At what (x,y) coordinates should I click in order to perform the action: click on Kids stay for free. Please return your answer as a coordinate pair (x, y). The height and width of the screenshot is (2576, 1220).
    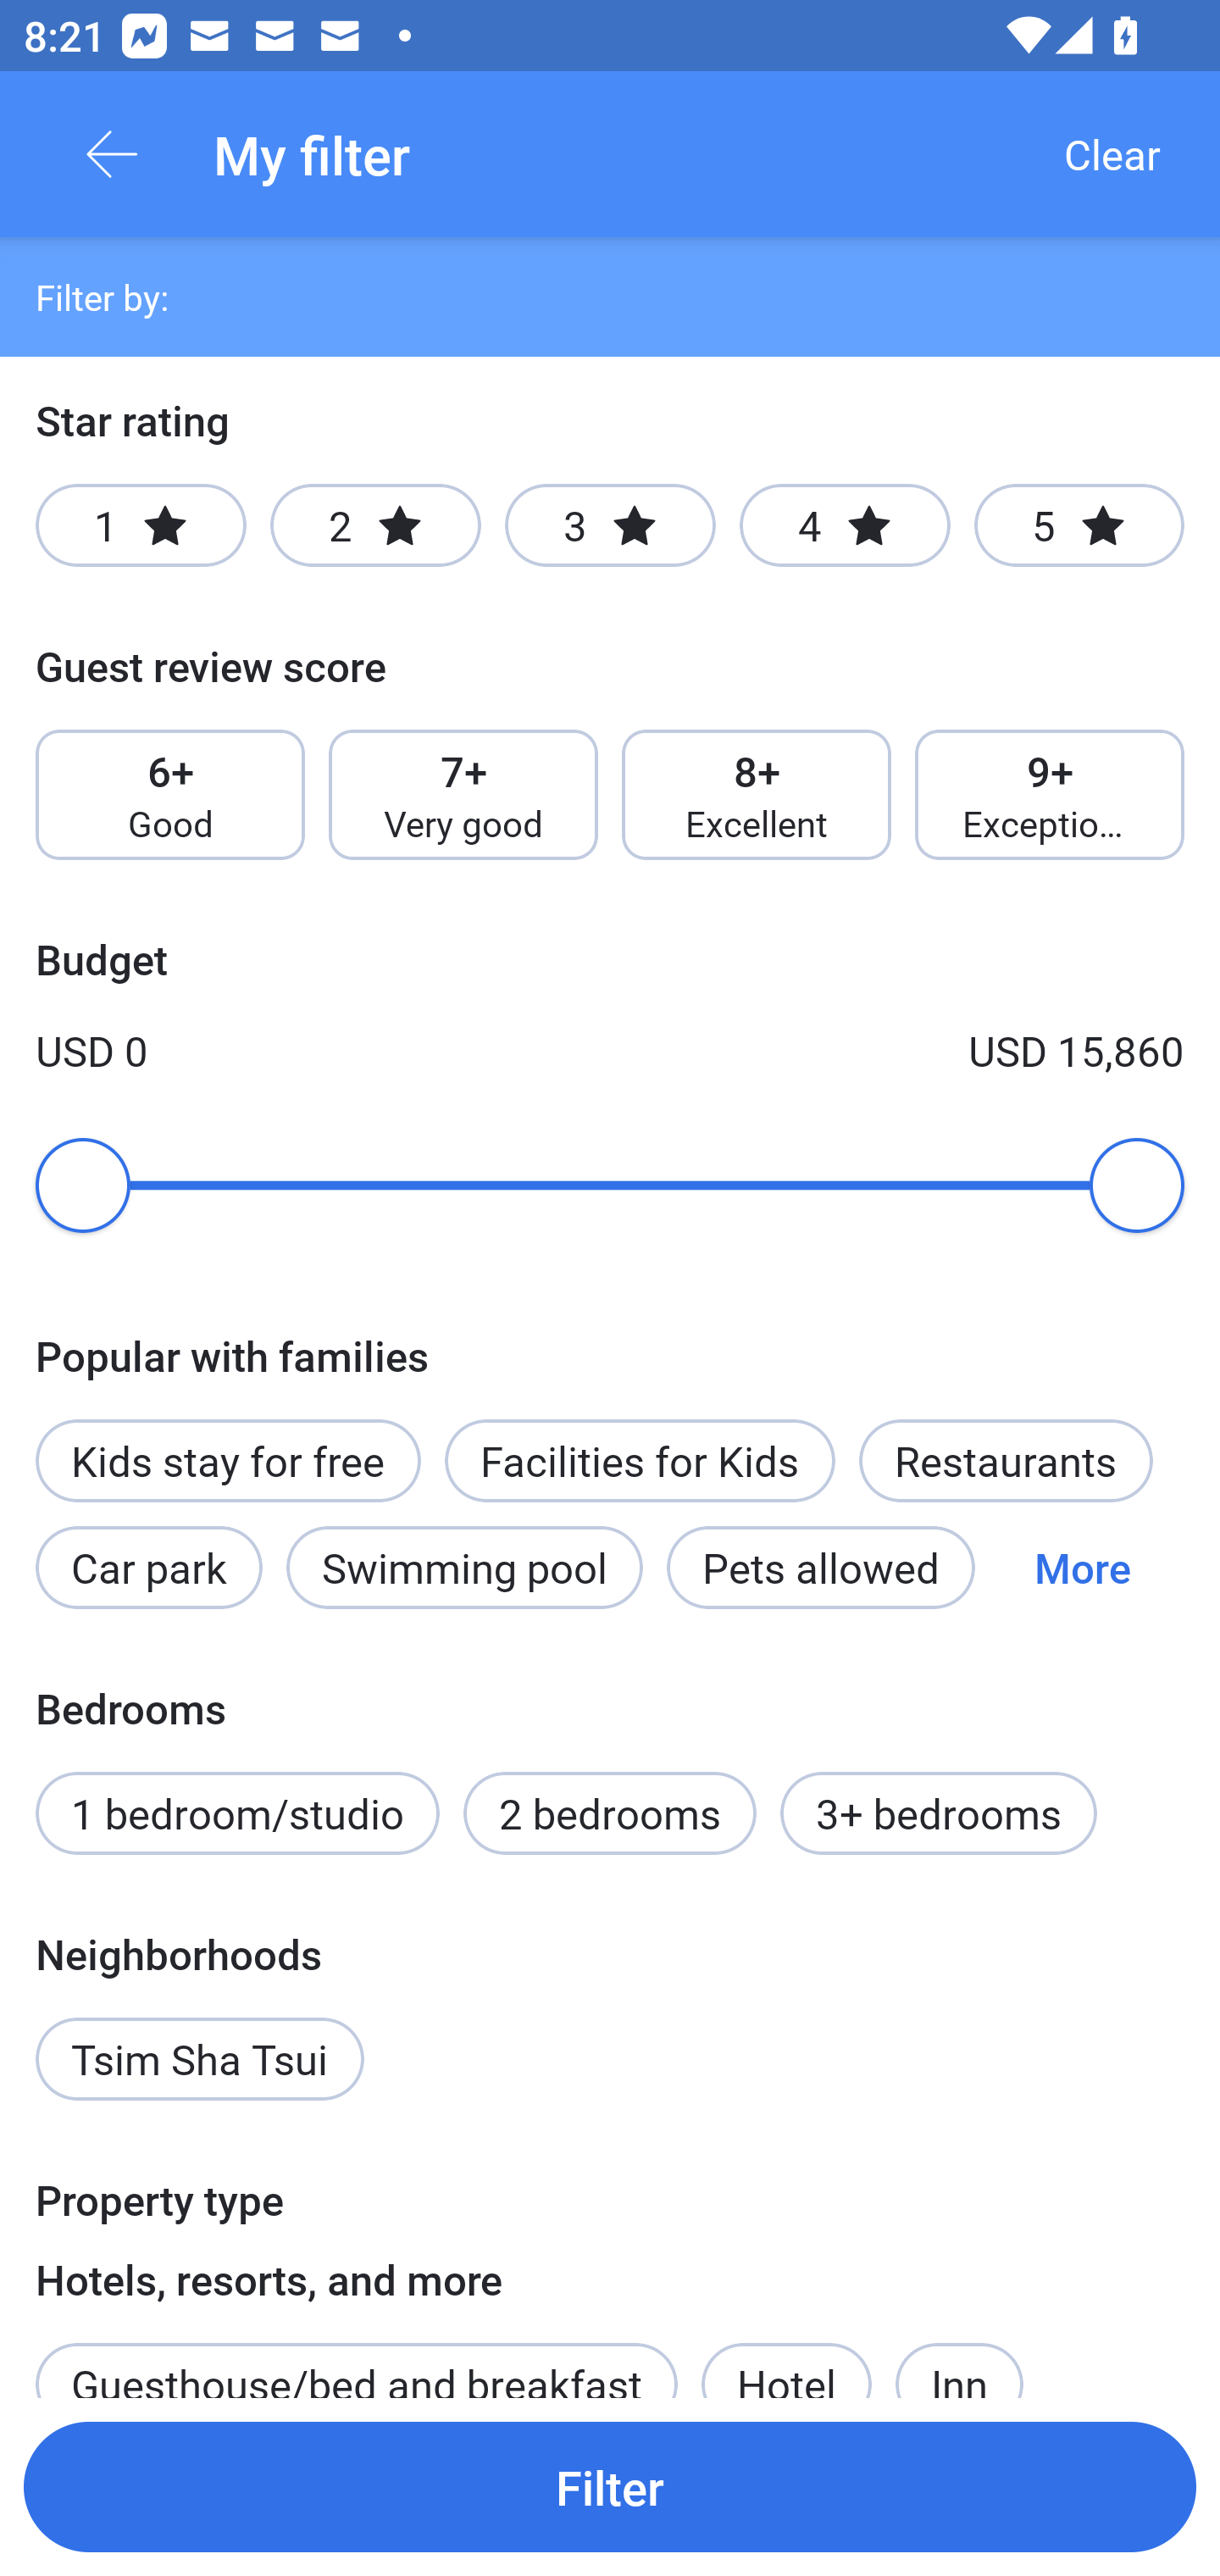
    Looking at the image, I should click on (227, 1460).